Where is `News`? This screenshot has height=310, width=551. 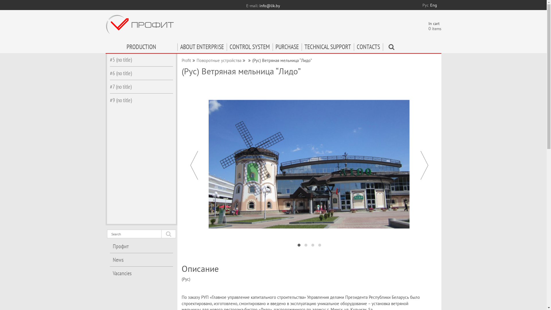 News is located at coordinates (141, 260).